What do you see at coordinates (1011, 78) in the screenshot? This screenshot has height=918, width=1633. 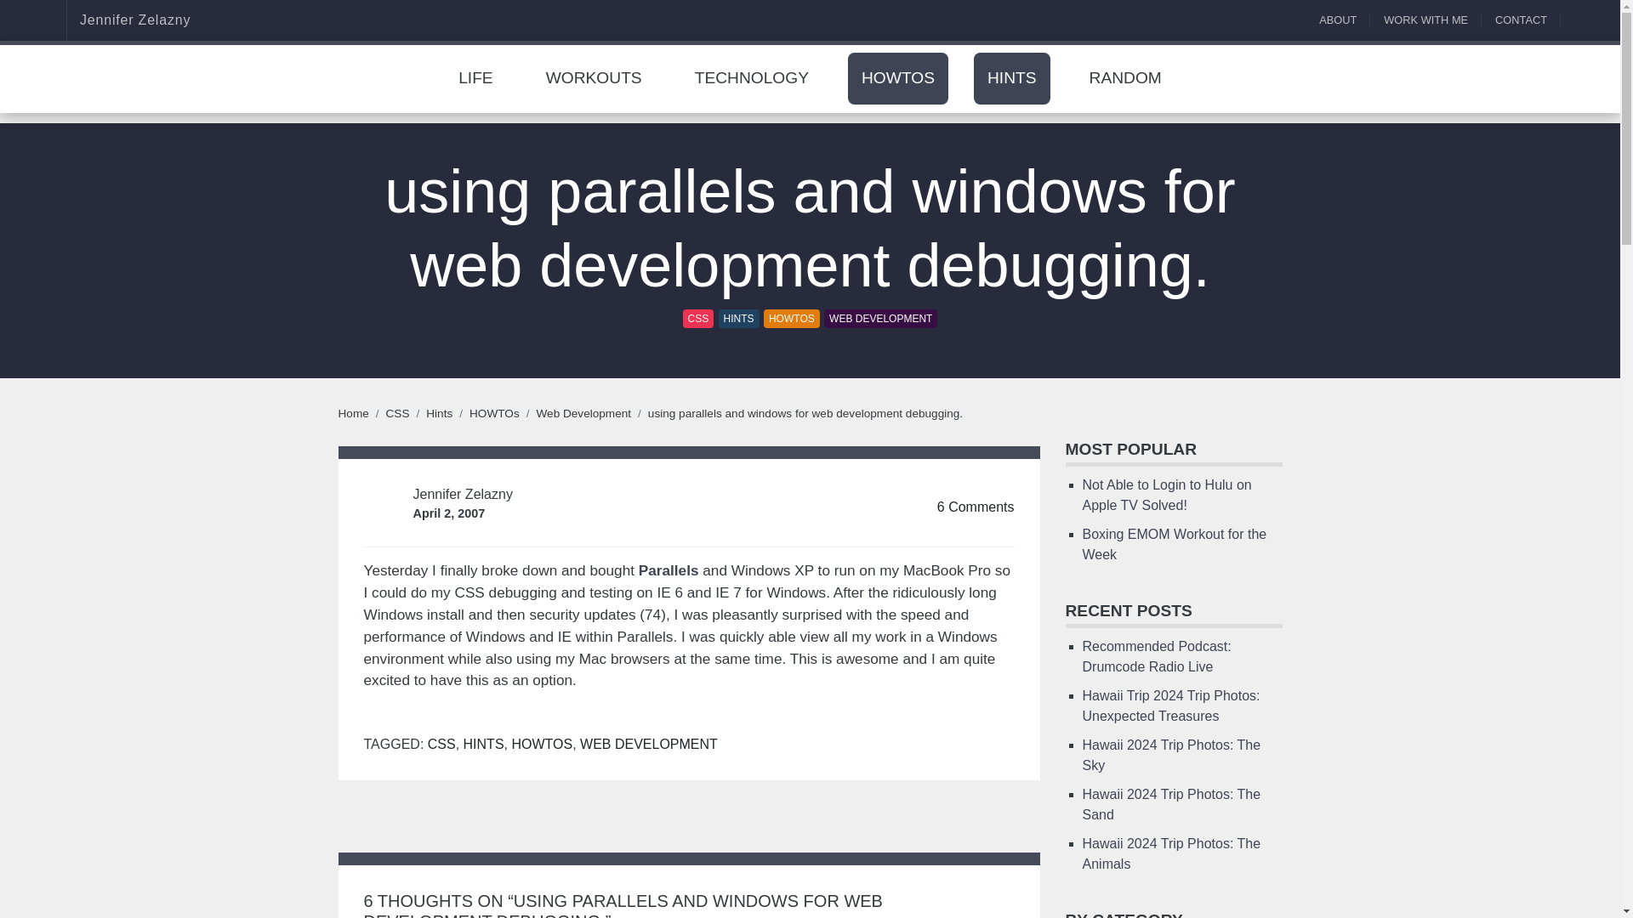 I see `HINTS` at bounding box center [1011, 78].